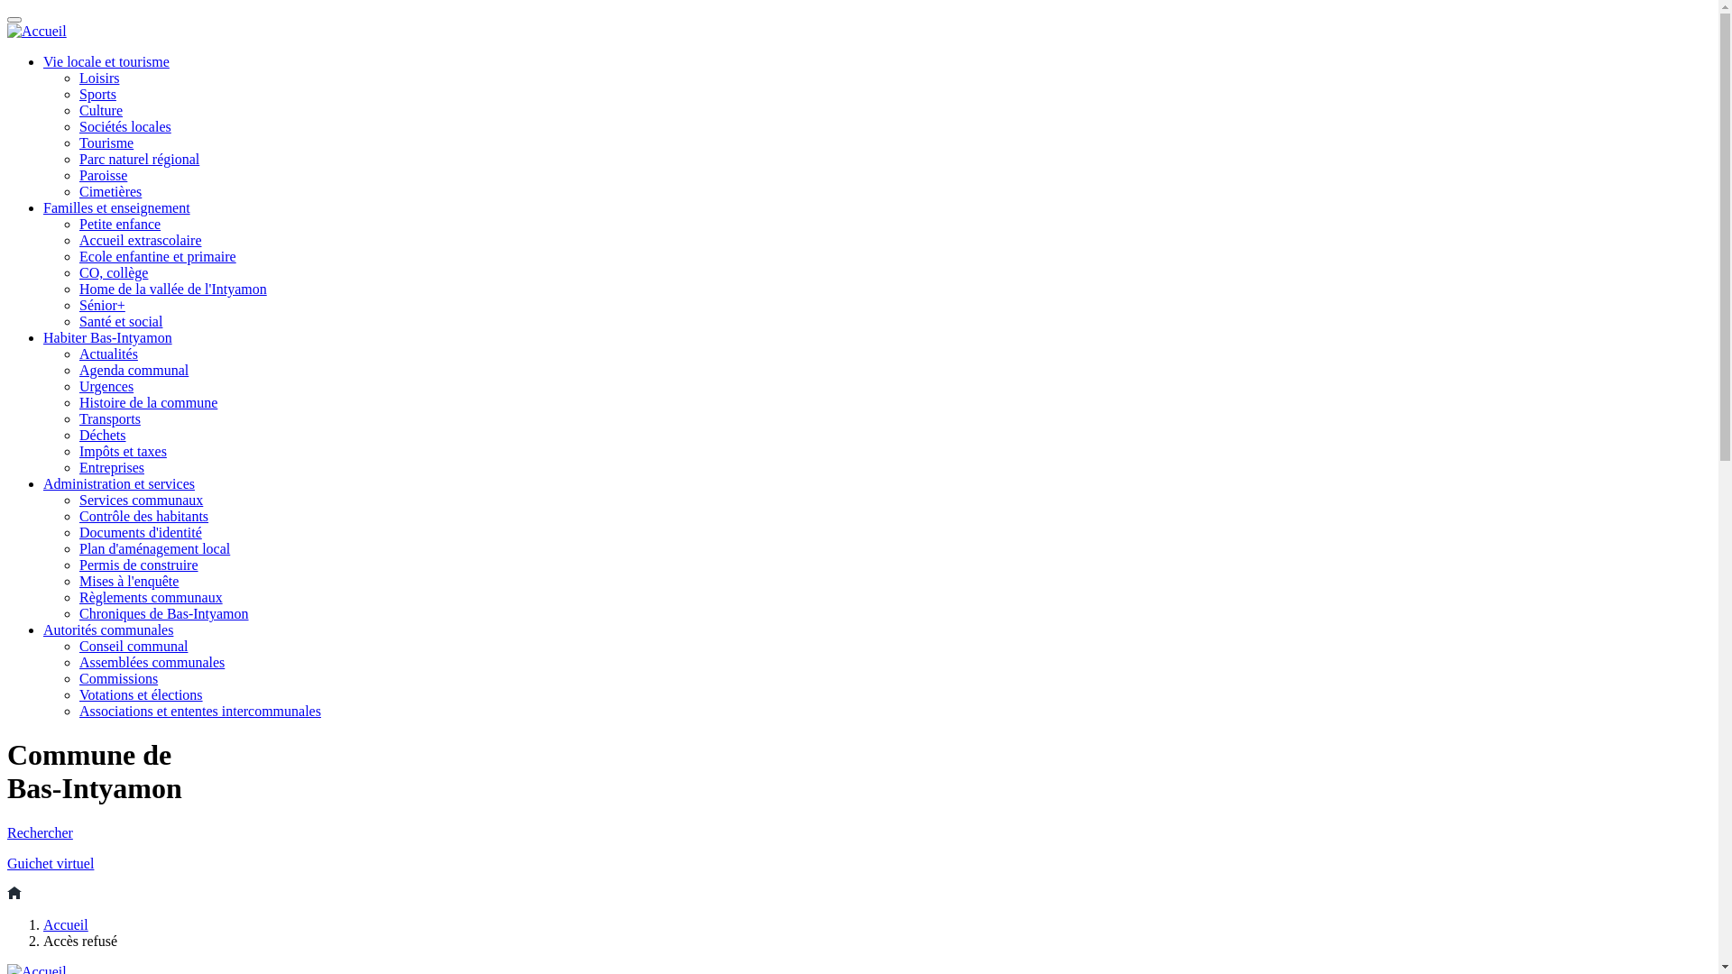  Describe the element at coordinates (40, 833) in the screenshot. I see `Rechercher` at that location.